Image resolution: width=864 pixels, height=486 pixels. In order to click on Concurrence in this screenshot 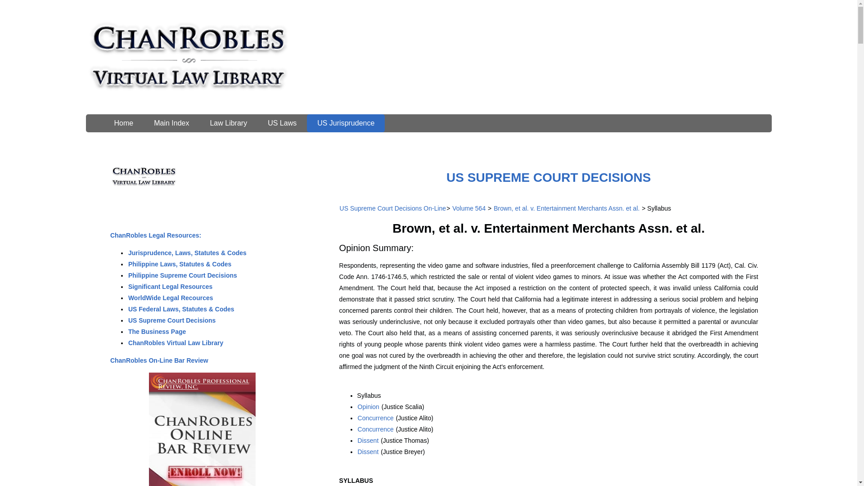, I will do `click(375, 418)`.